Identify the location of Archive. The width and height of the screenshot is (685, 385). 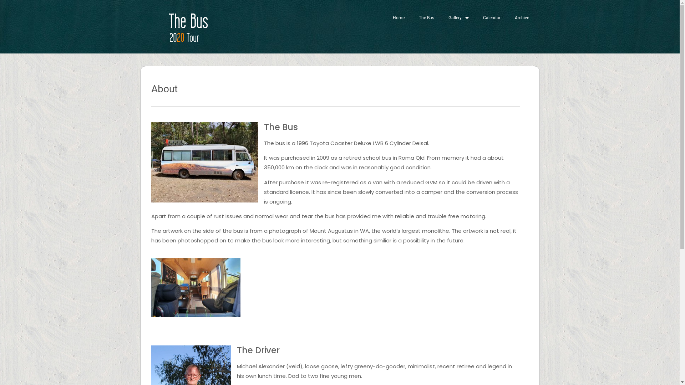
(522, 18).